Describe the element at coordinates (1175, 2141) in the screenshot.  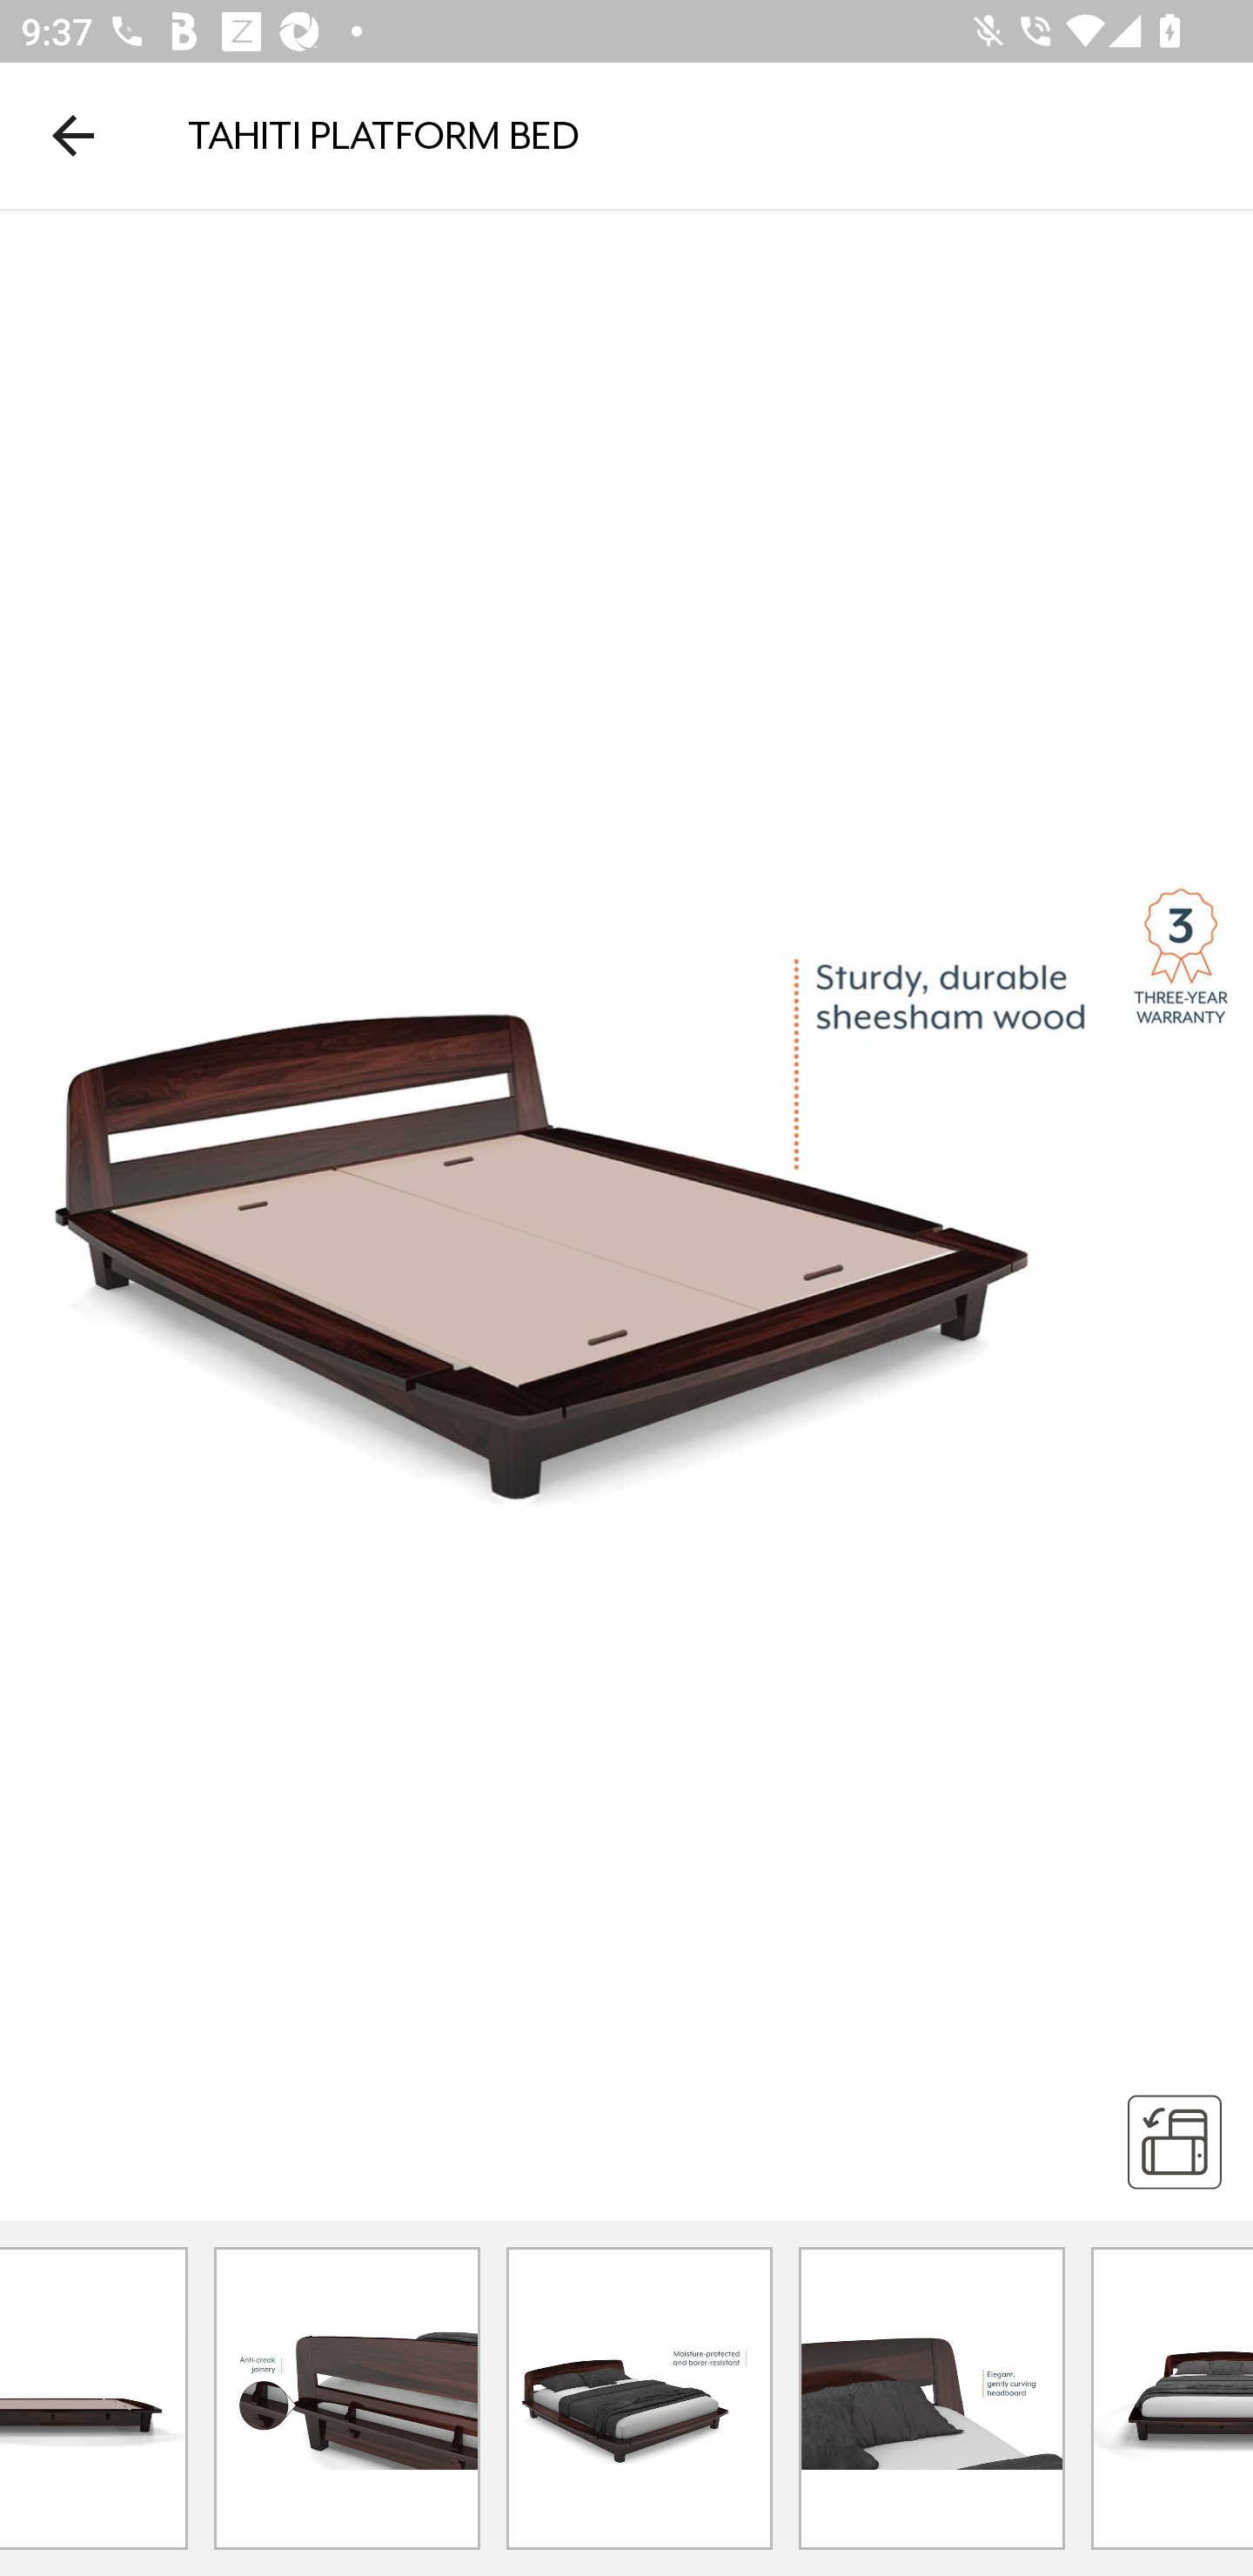
I see `` at that location.